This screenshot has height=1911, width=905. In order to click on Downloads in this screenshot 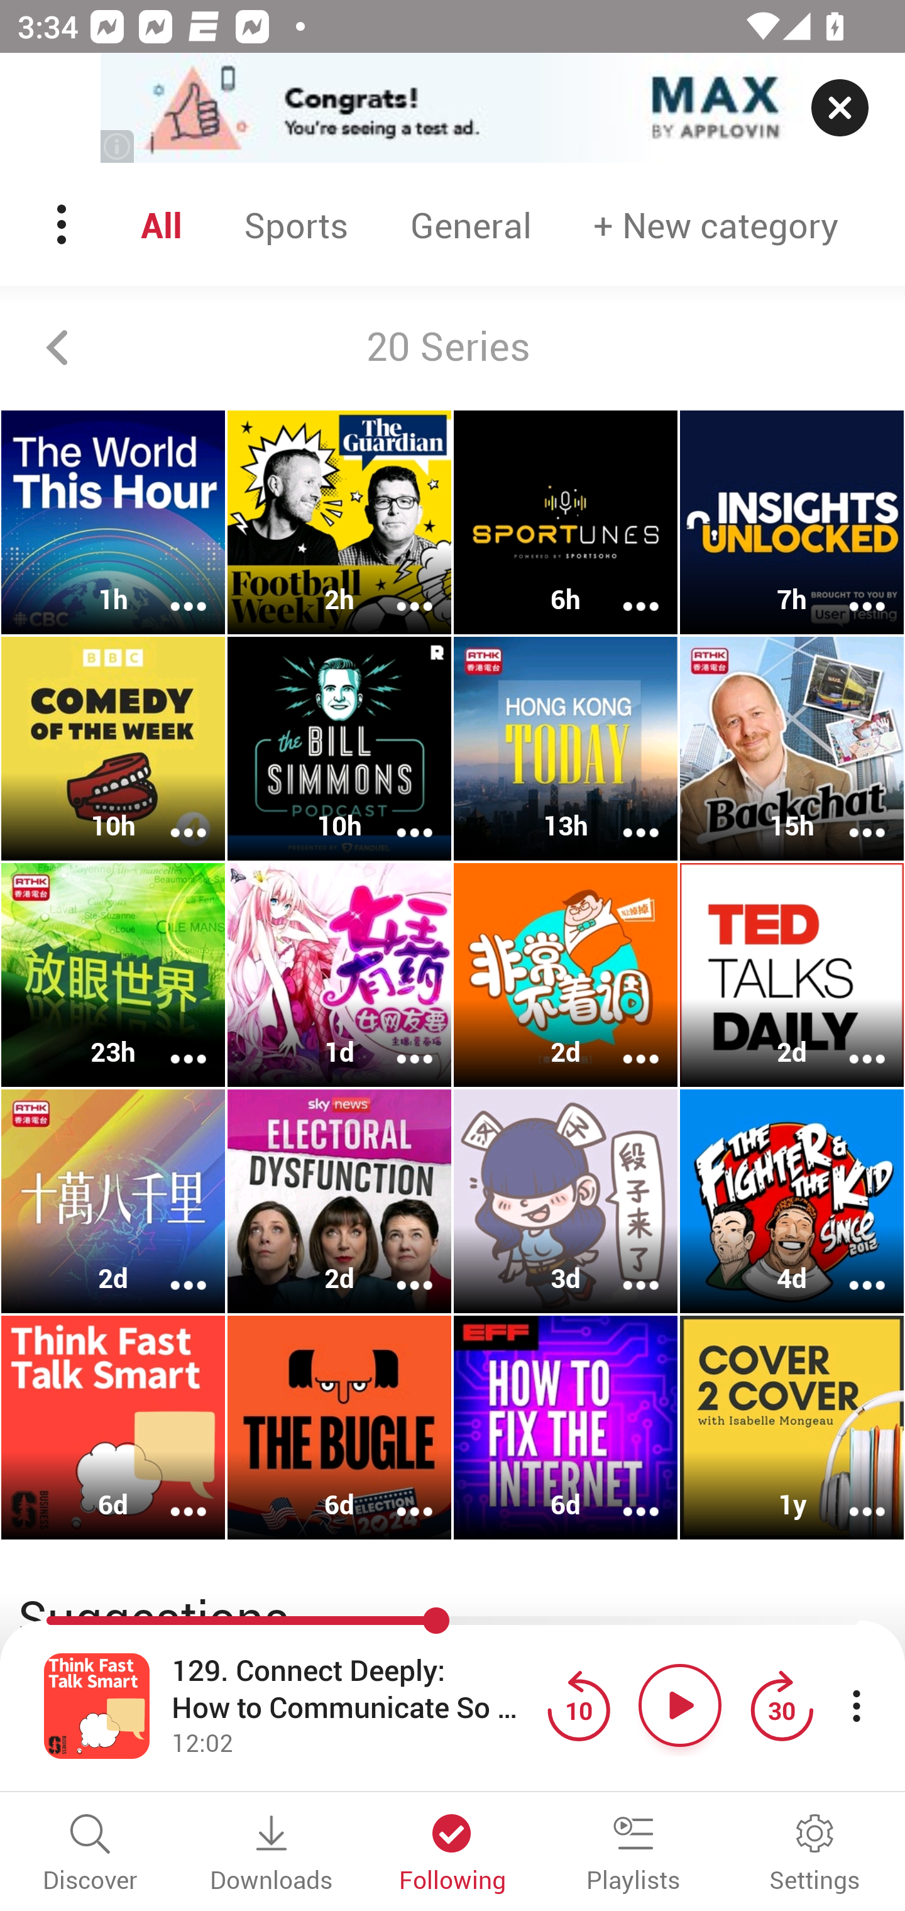, I will do `click(271, 1854)`.